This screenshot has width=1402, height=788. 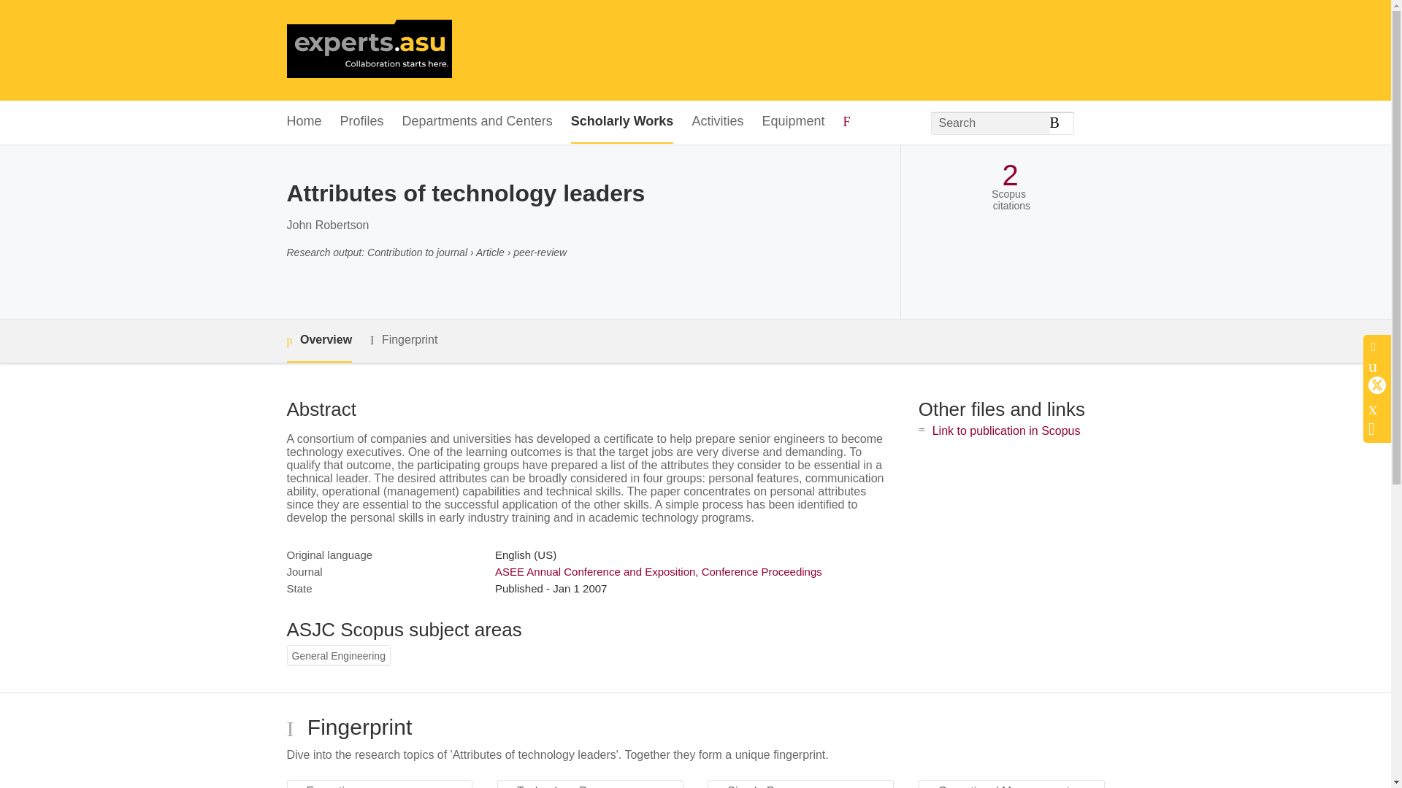 What do you see at coordinates (622, 122) in the screenshot?
I see `Scholarly Works` at bounding box center [622, 122].